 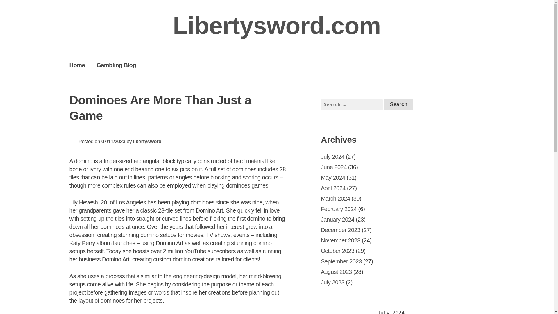 What do you see at coordinates (338, 251) in the screenshot?
I see `October 2023` at bounding box center [338, 251].